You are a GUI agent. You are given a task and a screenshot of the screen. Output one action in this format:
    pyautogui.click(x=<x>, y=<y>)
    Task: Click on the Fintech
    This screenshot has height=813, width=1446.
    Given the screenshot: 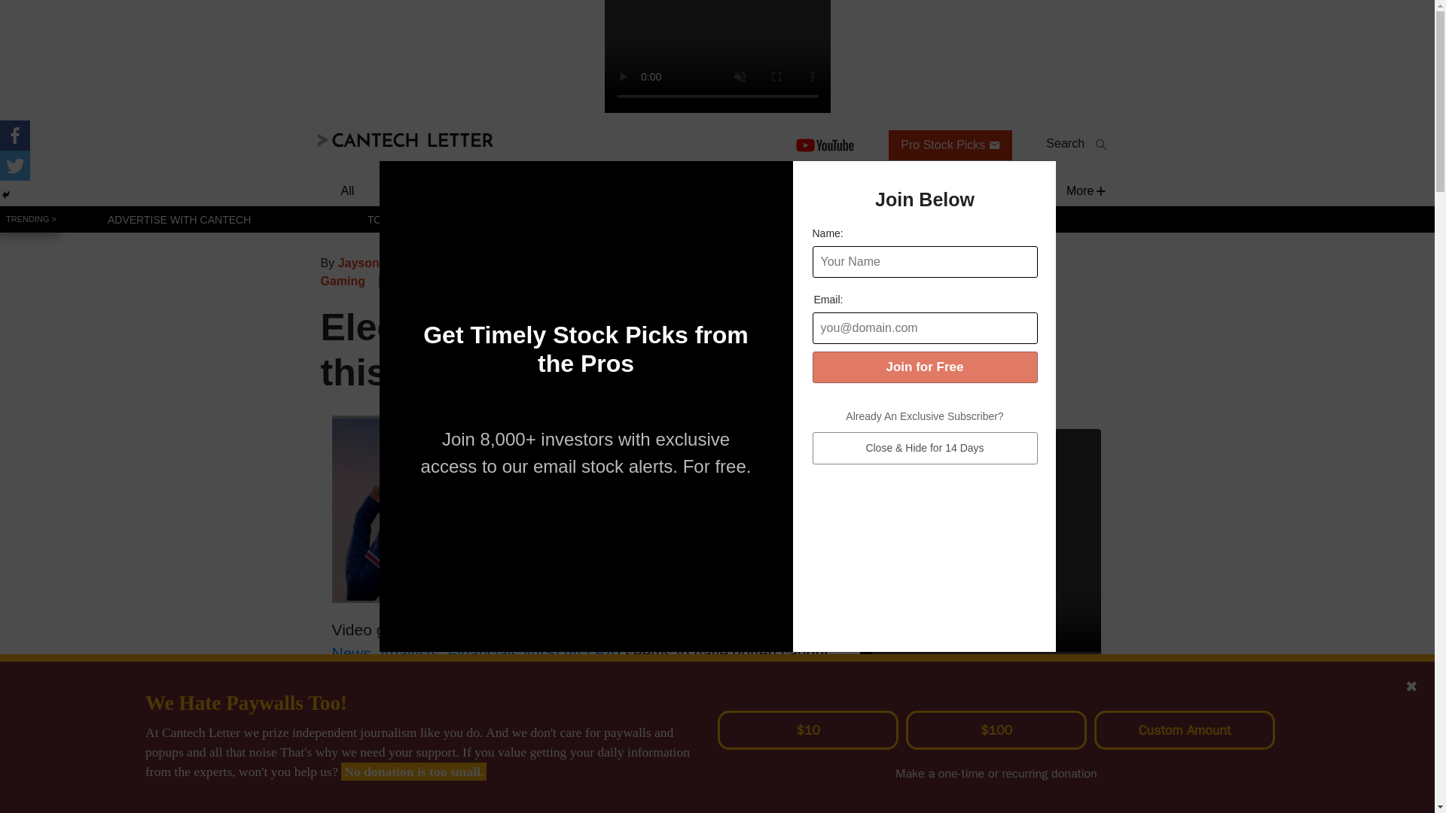 What is the action you would take?
    pyautogui.click(x=607, y=190)
    